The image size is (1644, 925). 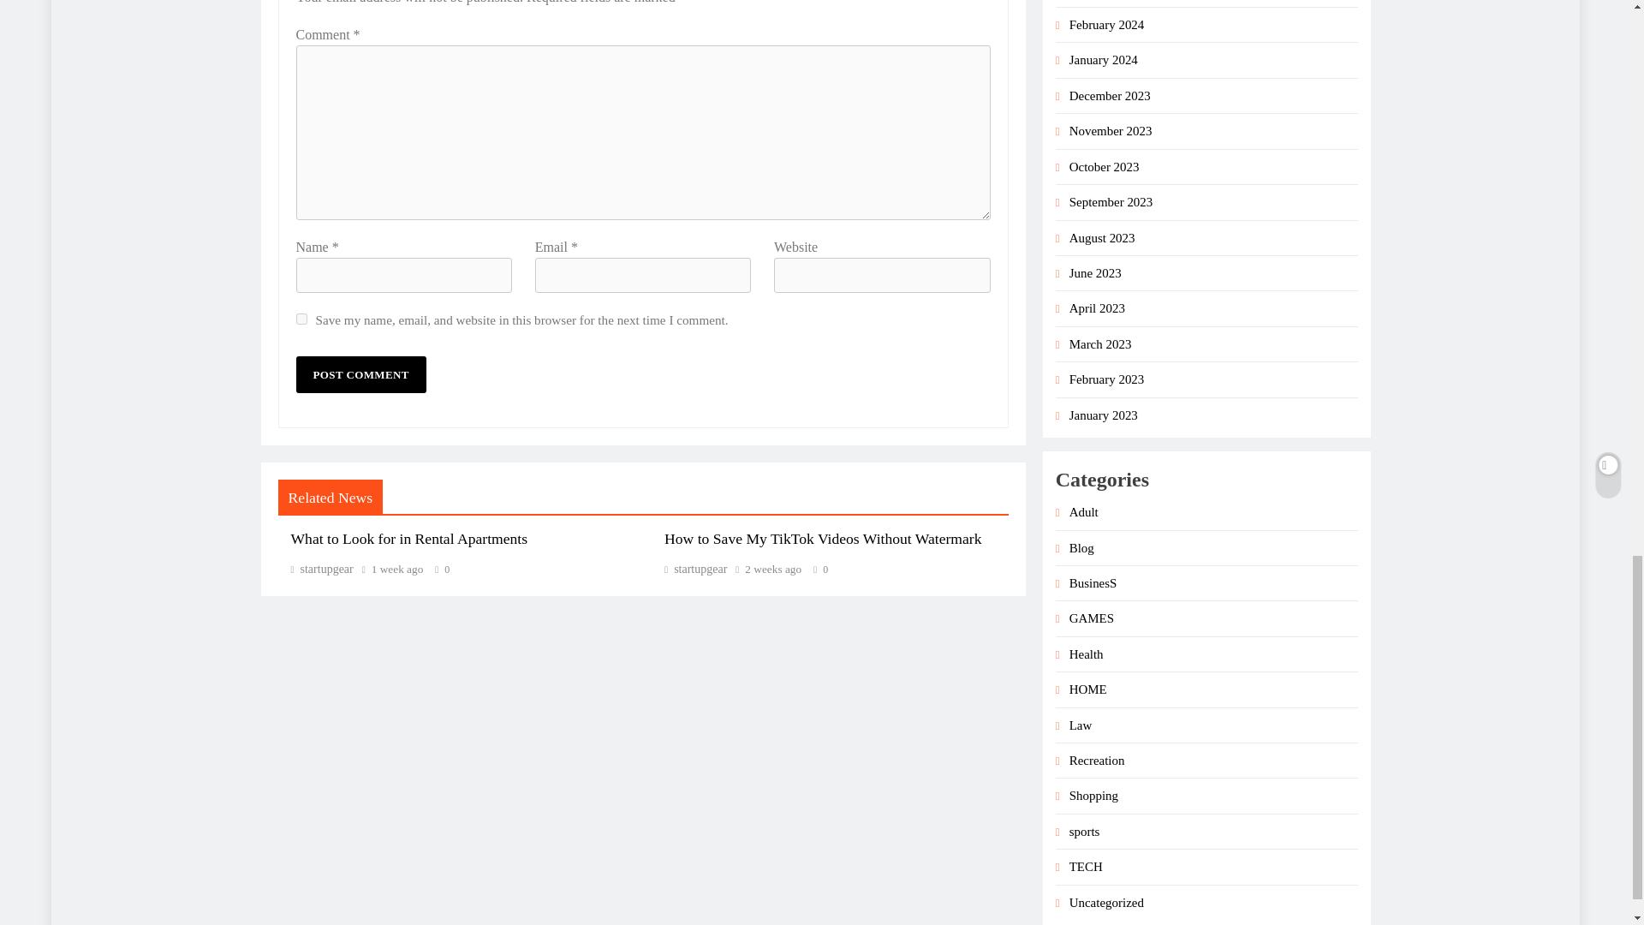 What do you see at coordinates (695, 569) in the screenshot?
I see `startupgear` at bounding box center [695, 569].